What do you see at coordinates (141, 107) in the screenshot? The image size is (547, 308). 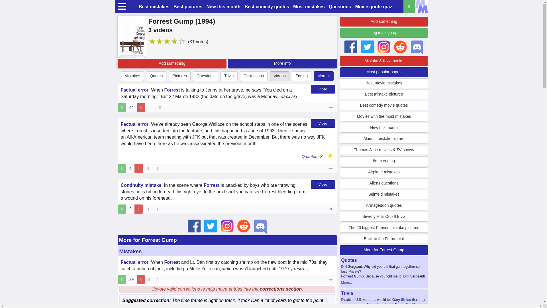 I see `I dislike this` at bounding box center [141, 107].